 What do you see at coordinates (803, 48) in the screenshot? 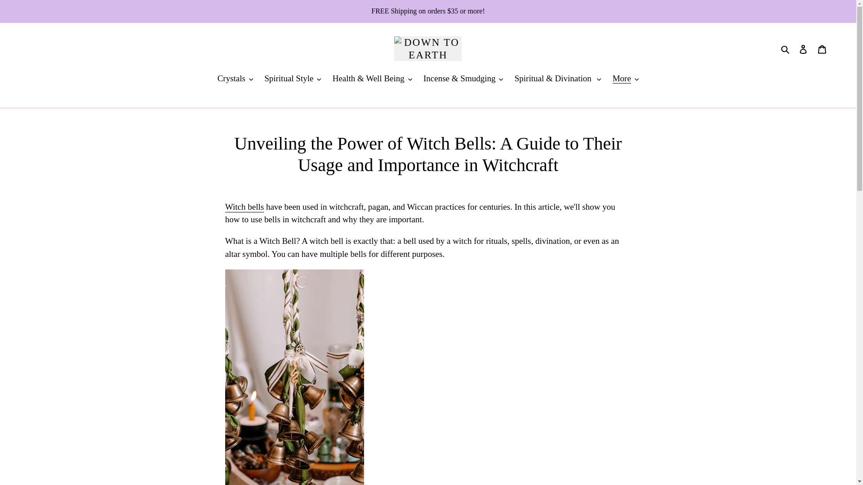
I see `Log in` at bounding box center [803, 48].